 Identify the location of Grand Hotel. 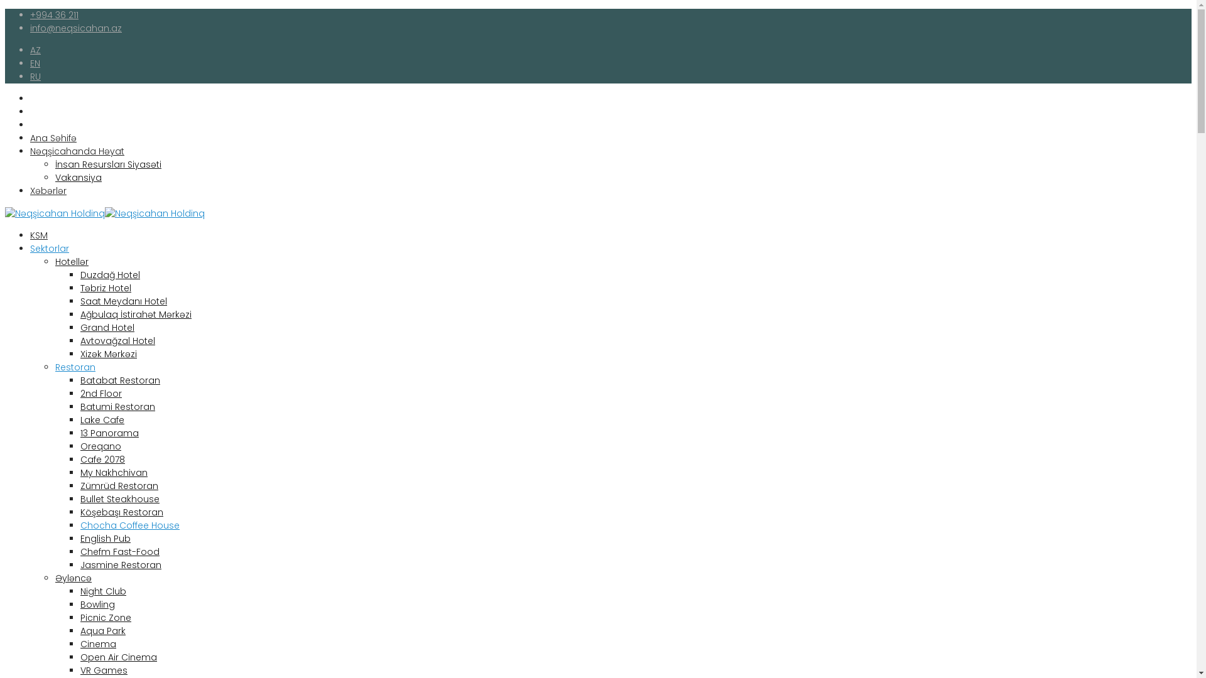
(107, 328).